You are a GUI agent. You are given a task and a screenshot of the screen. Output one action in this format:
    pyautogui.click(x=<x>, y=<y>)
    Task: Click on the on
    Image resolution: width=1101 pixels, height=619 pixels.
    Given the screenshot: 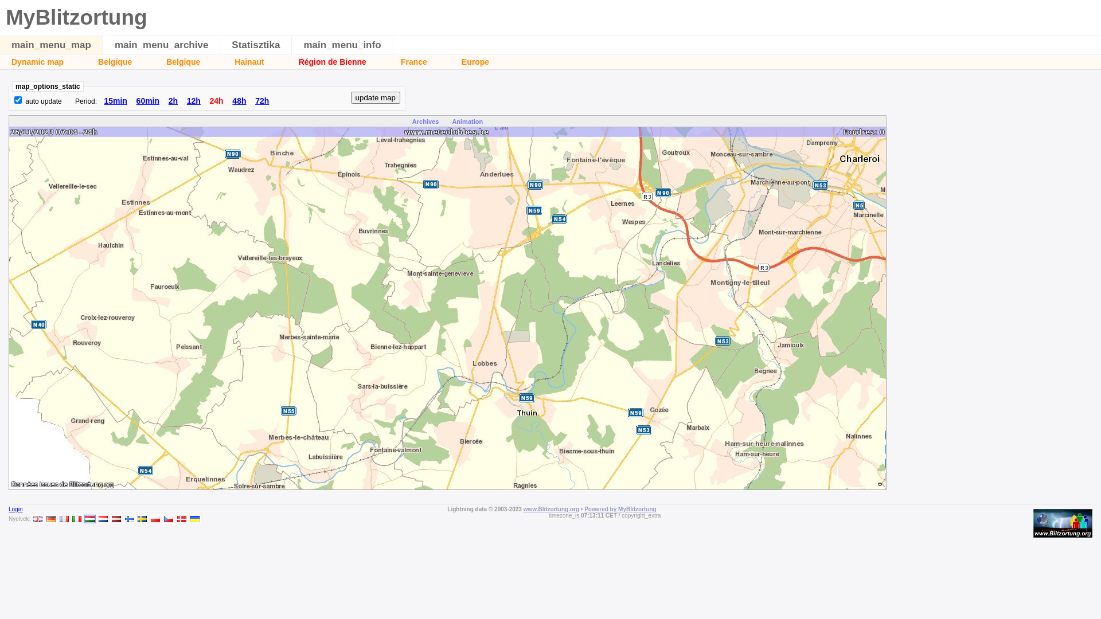 What is the action you would take?
    pyautogui.click(x=18, y=100)
    